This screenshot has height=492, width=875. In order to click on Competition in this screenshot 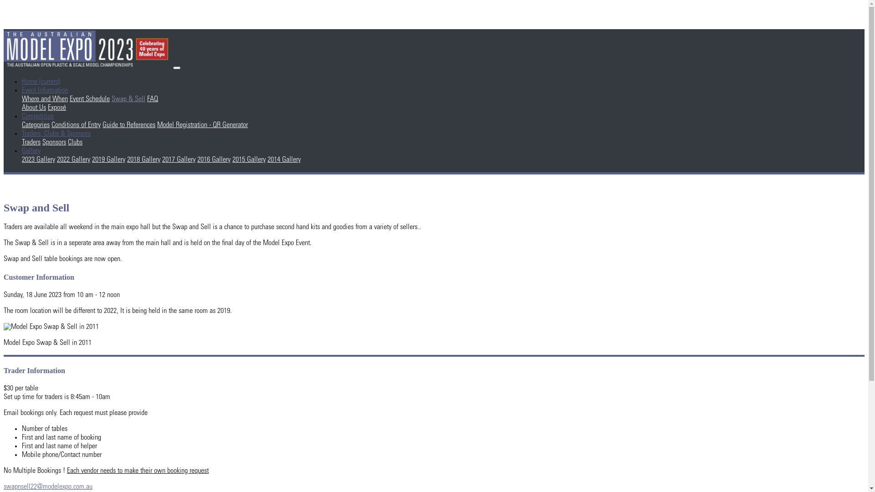, I will do `click(38, 117)`.